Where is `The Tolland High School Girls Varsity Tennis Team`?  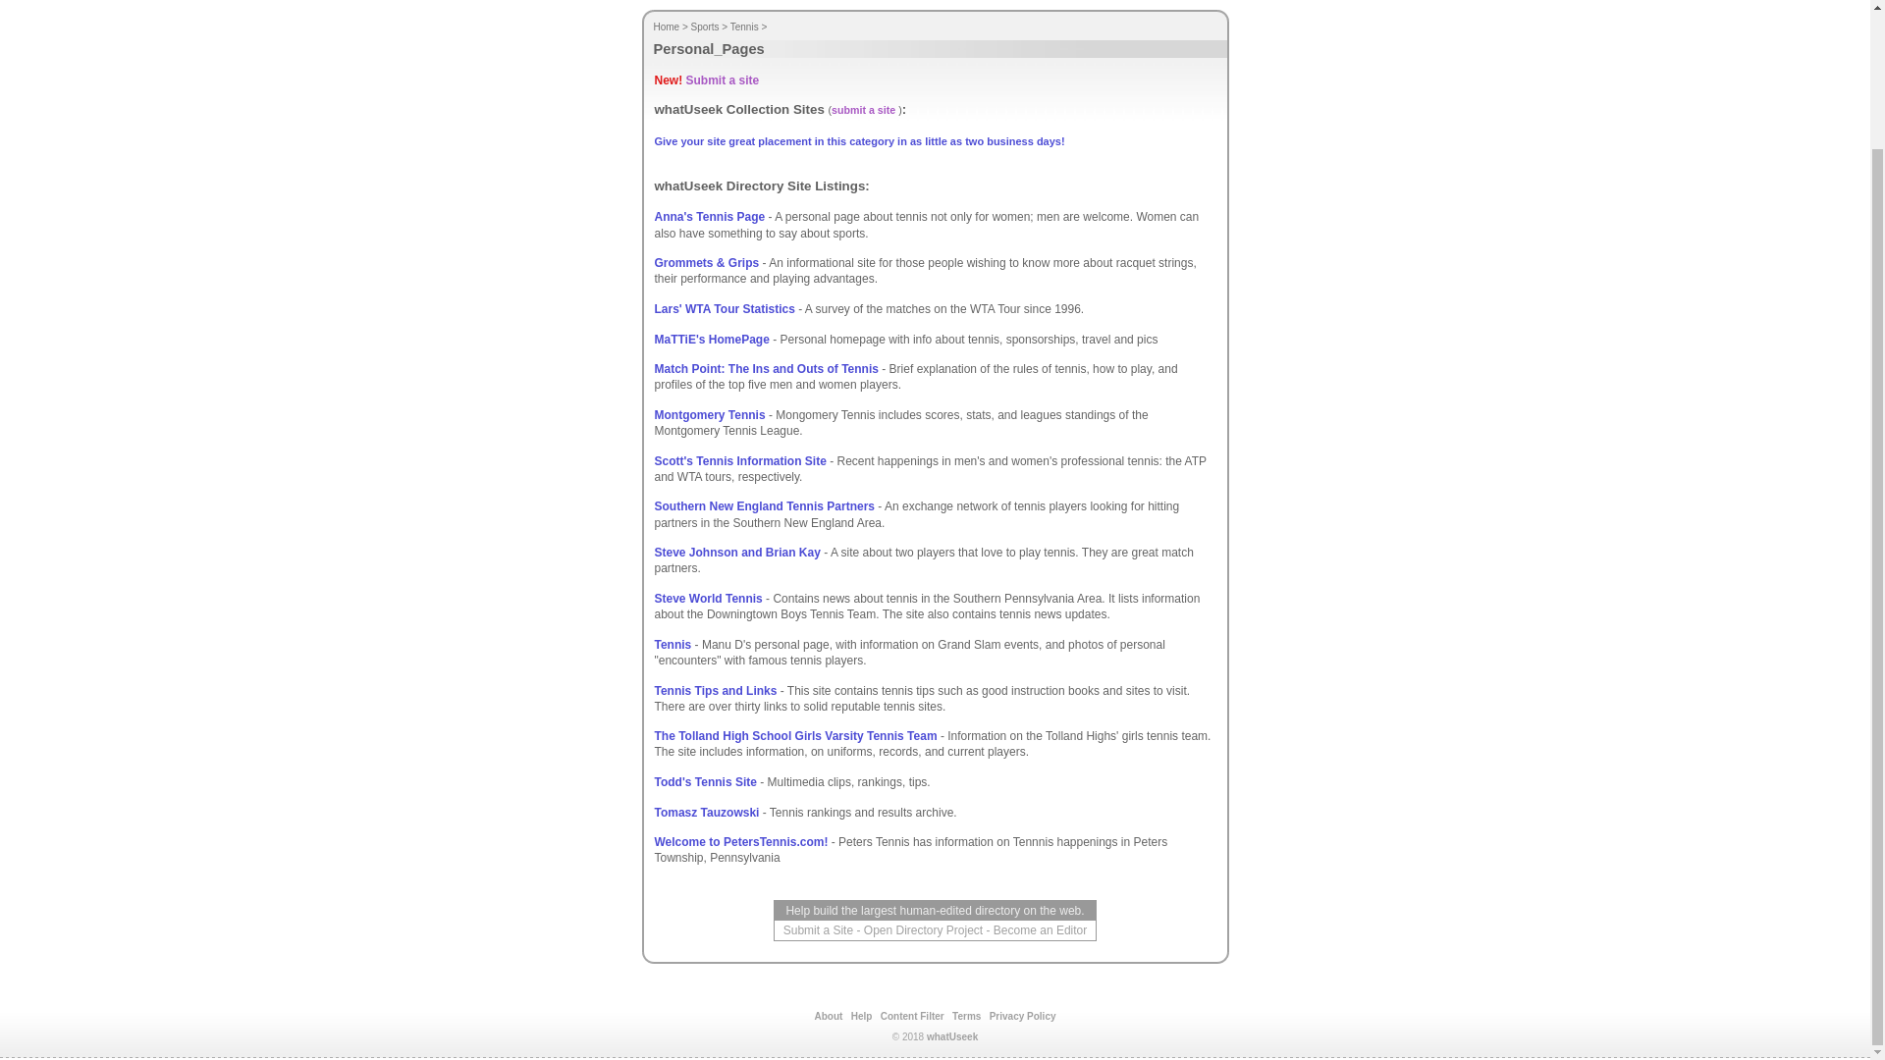 The Tolland High School Girls Varsity Tennis Team is located at coordinates (795, 736).